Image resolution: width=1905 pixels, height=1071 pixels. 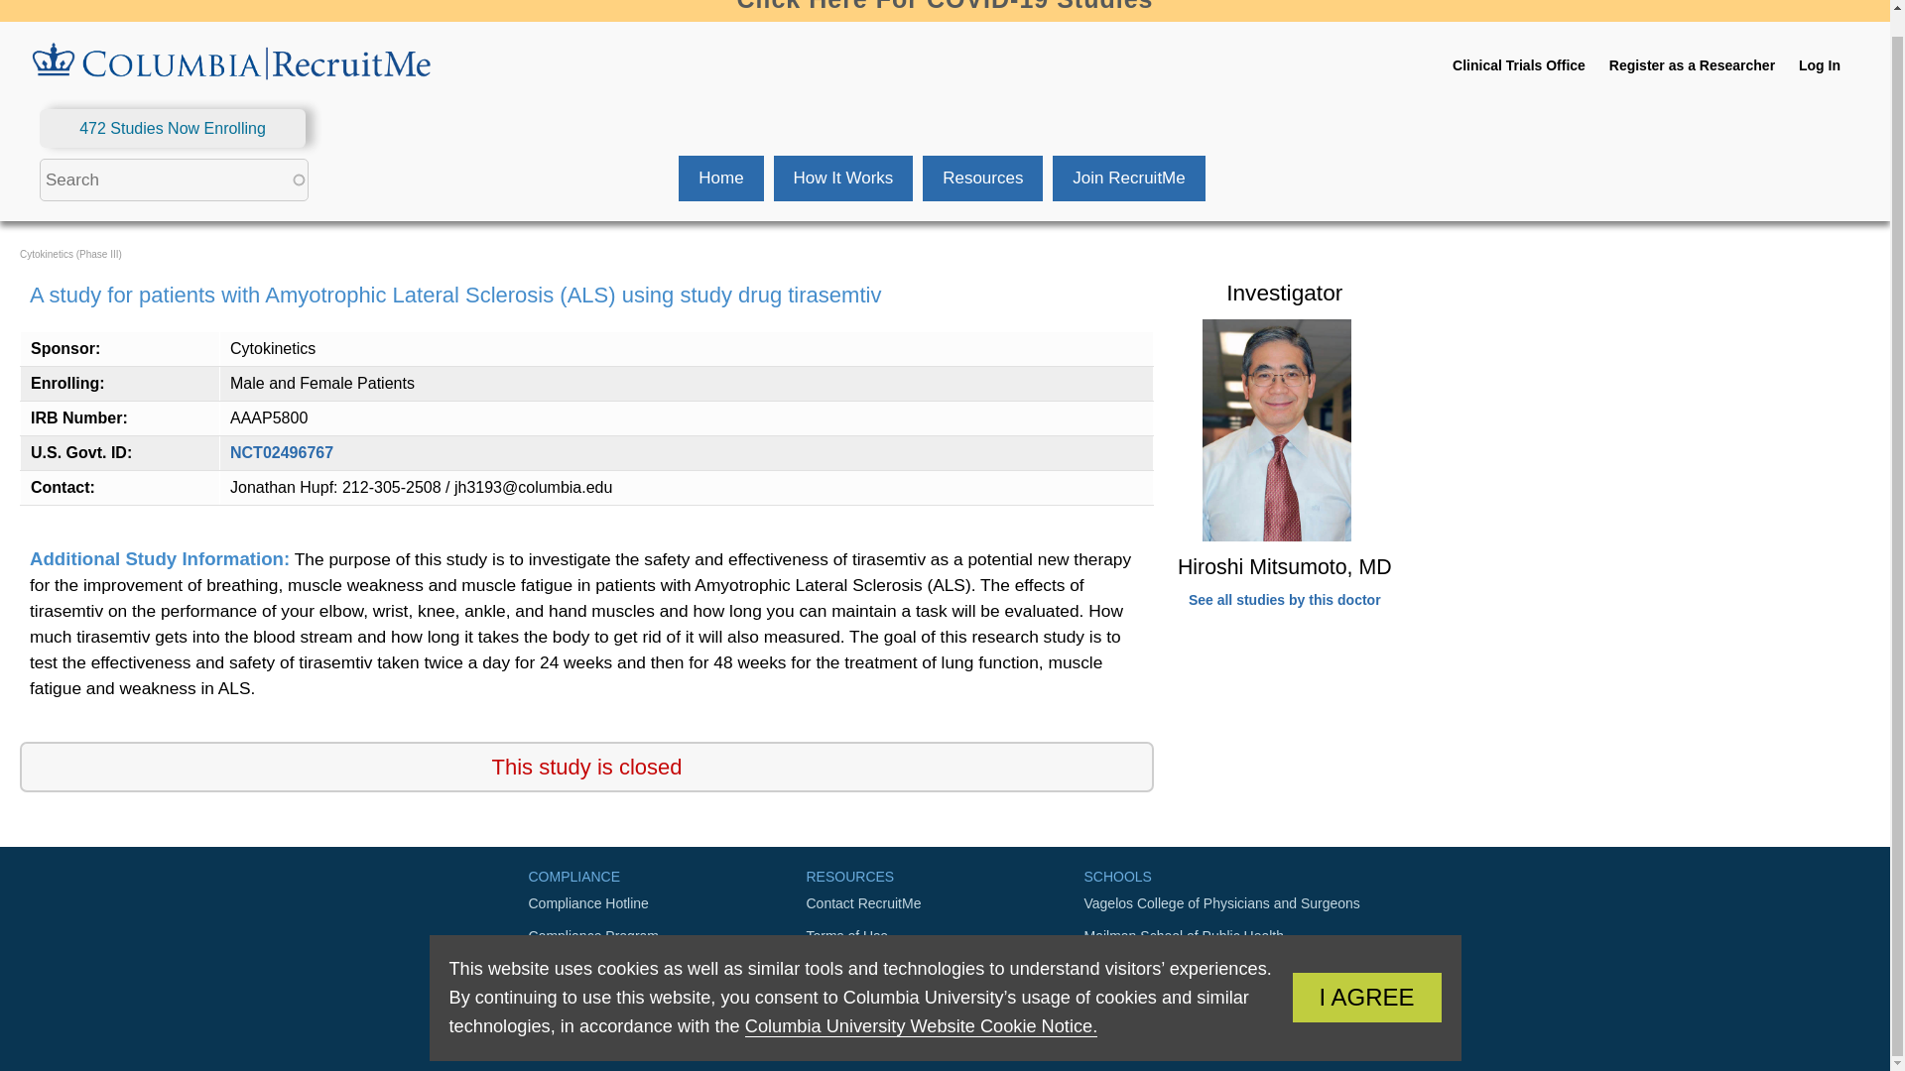 I want to click on Register as a Researcher, so click(x=1693, y=65).